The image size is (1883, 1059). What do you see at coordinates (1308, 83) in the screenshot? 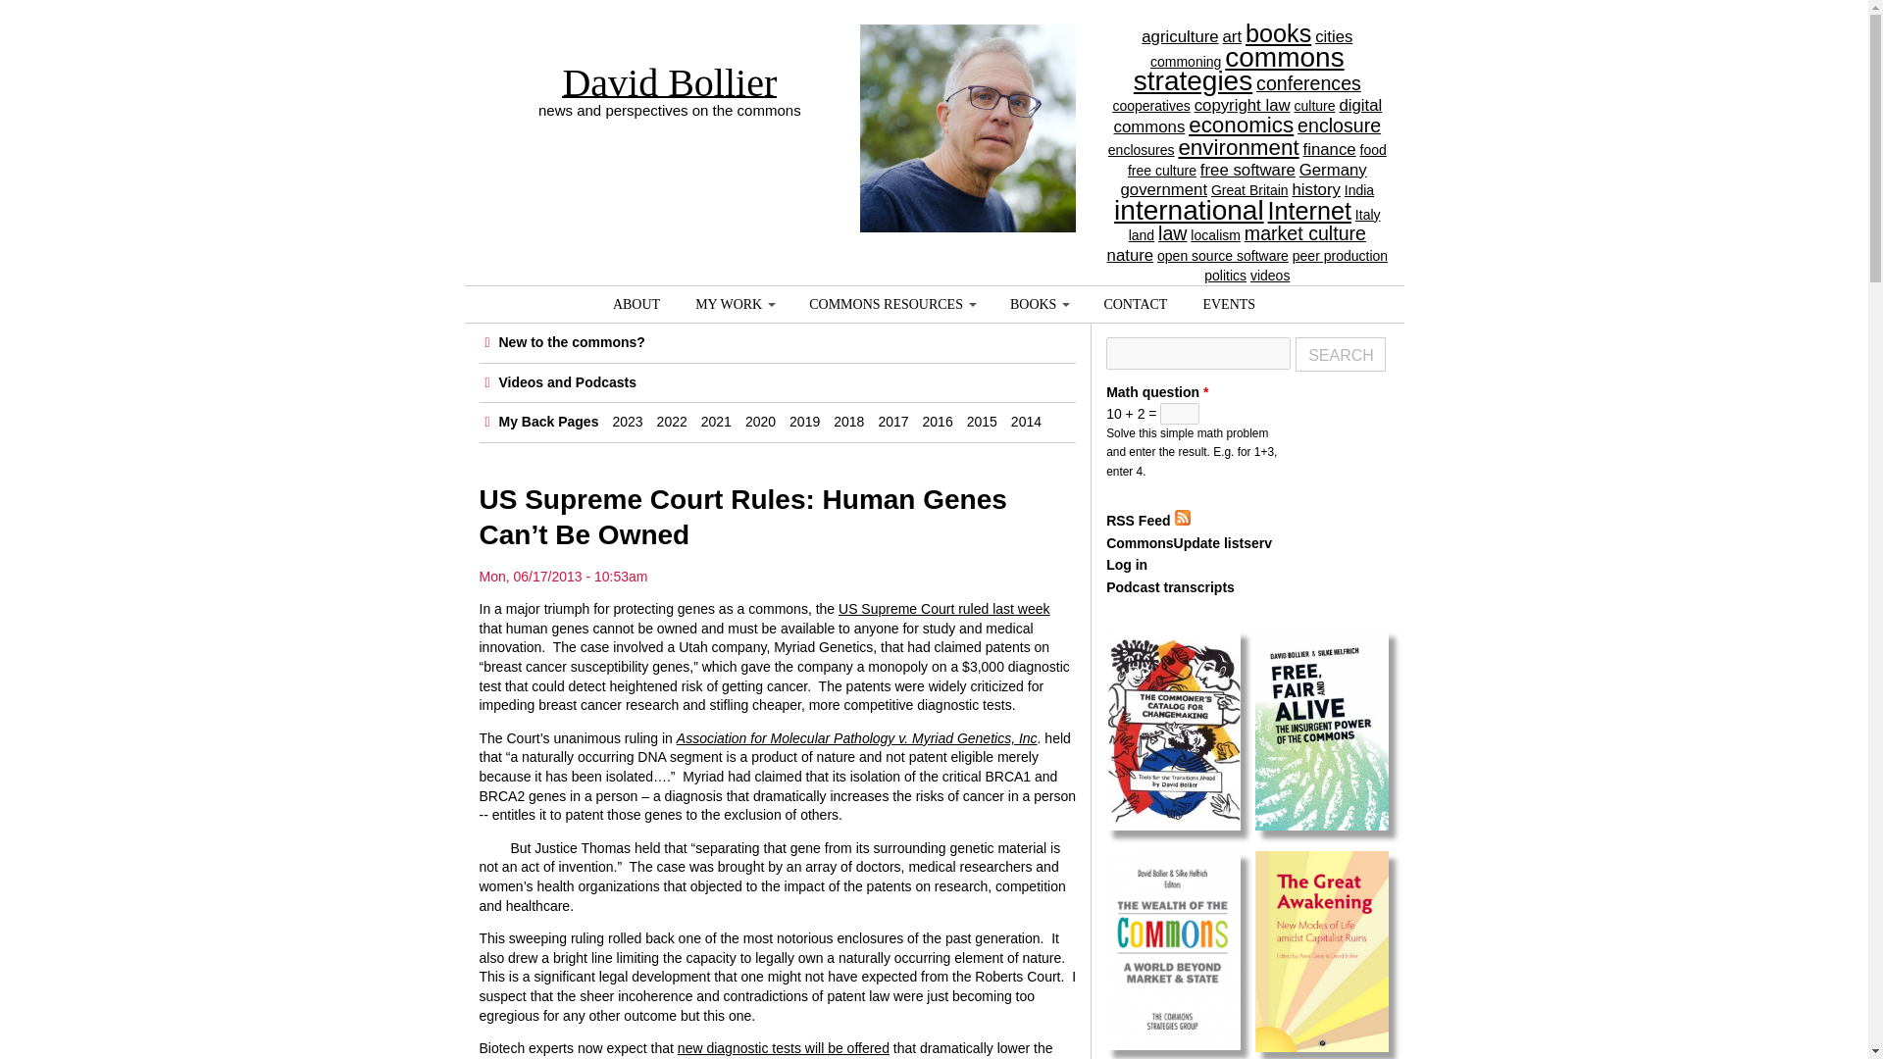
I see `conferences` at bounding box center [1308, 83].